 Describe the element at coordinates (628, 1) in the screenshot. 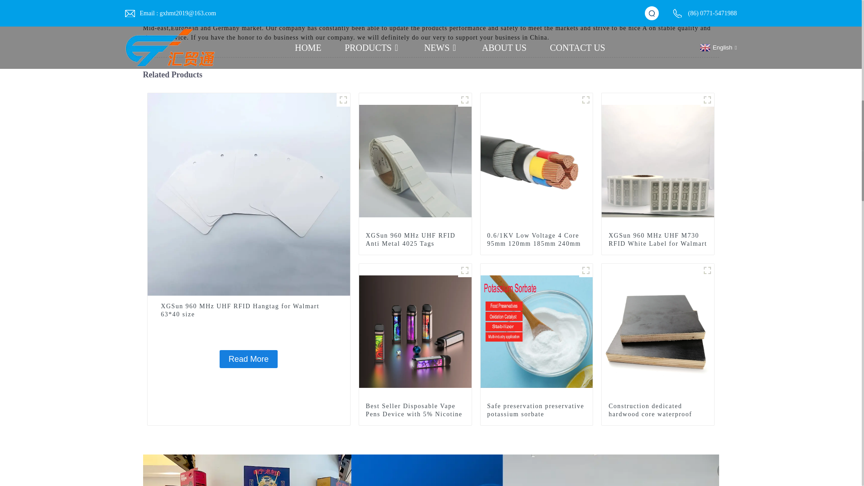

I see `Collagen Skin Essential` at that location.